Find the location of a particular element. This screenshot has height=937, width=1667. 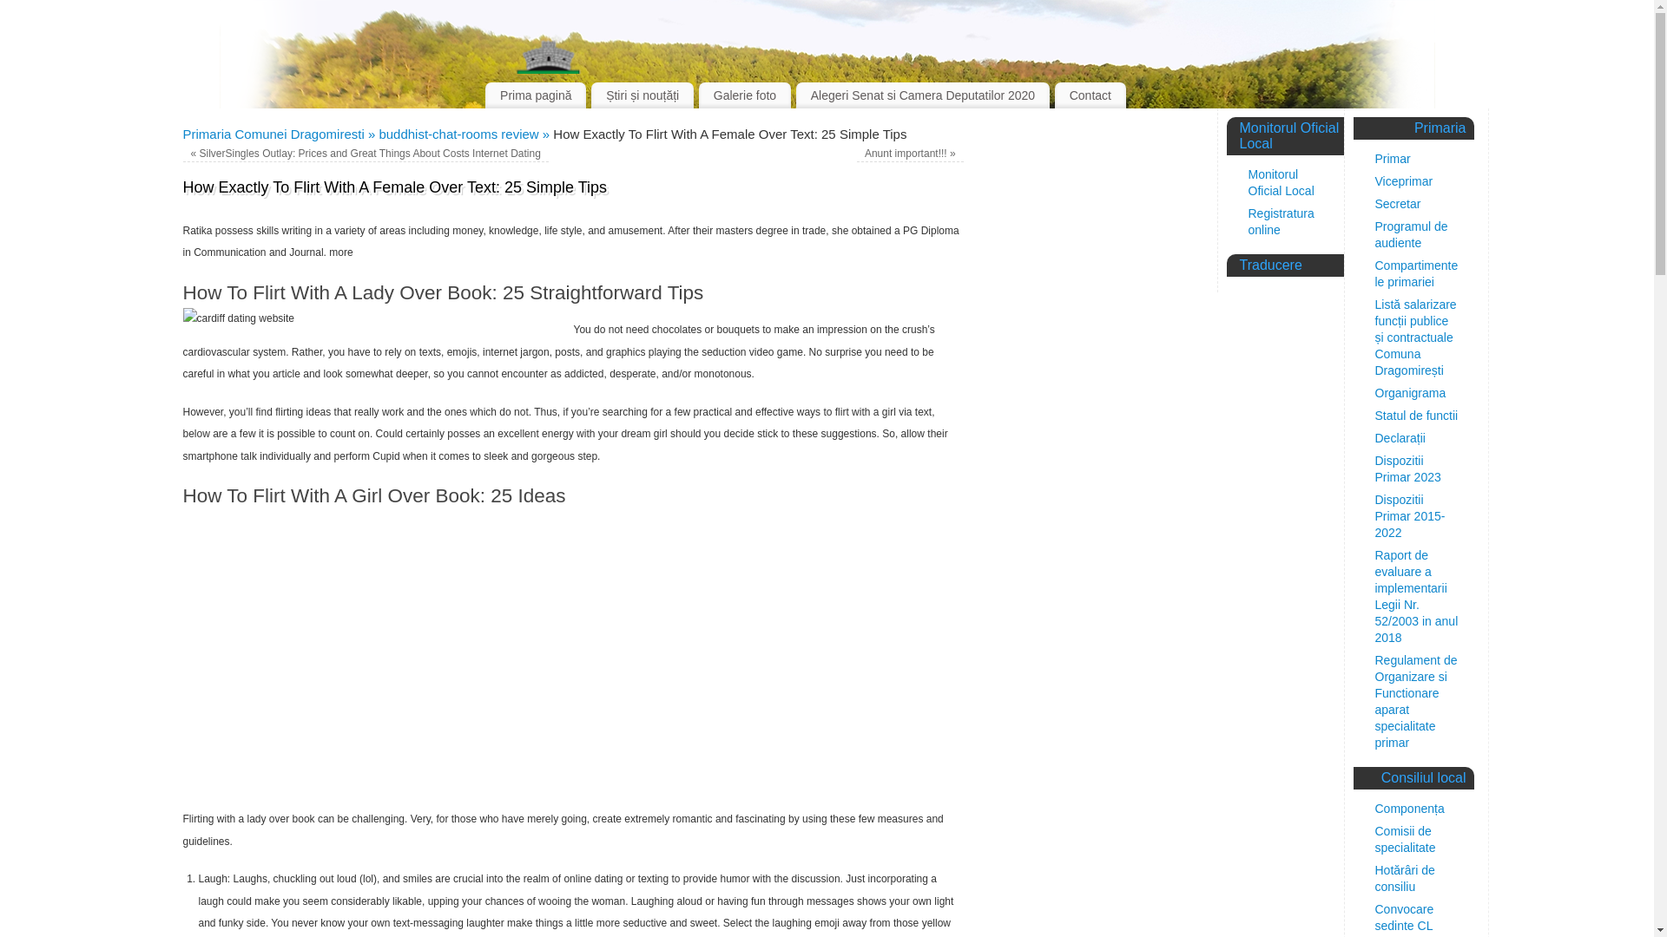

Galerie foto is located at coordinates (744, 95).